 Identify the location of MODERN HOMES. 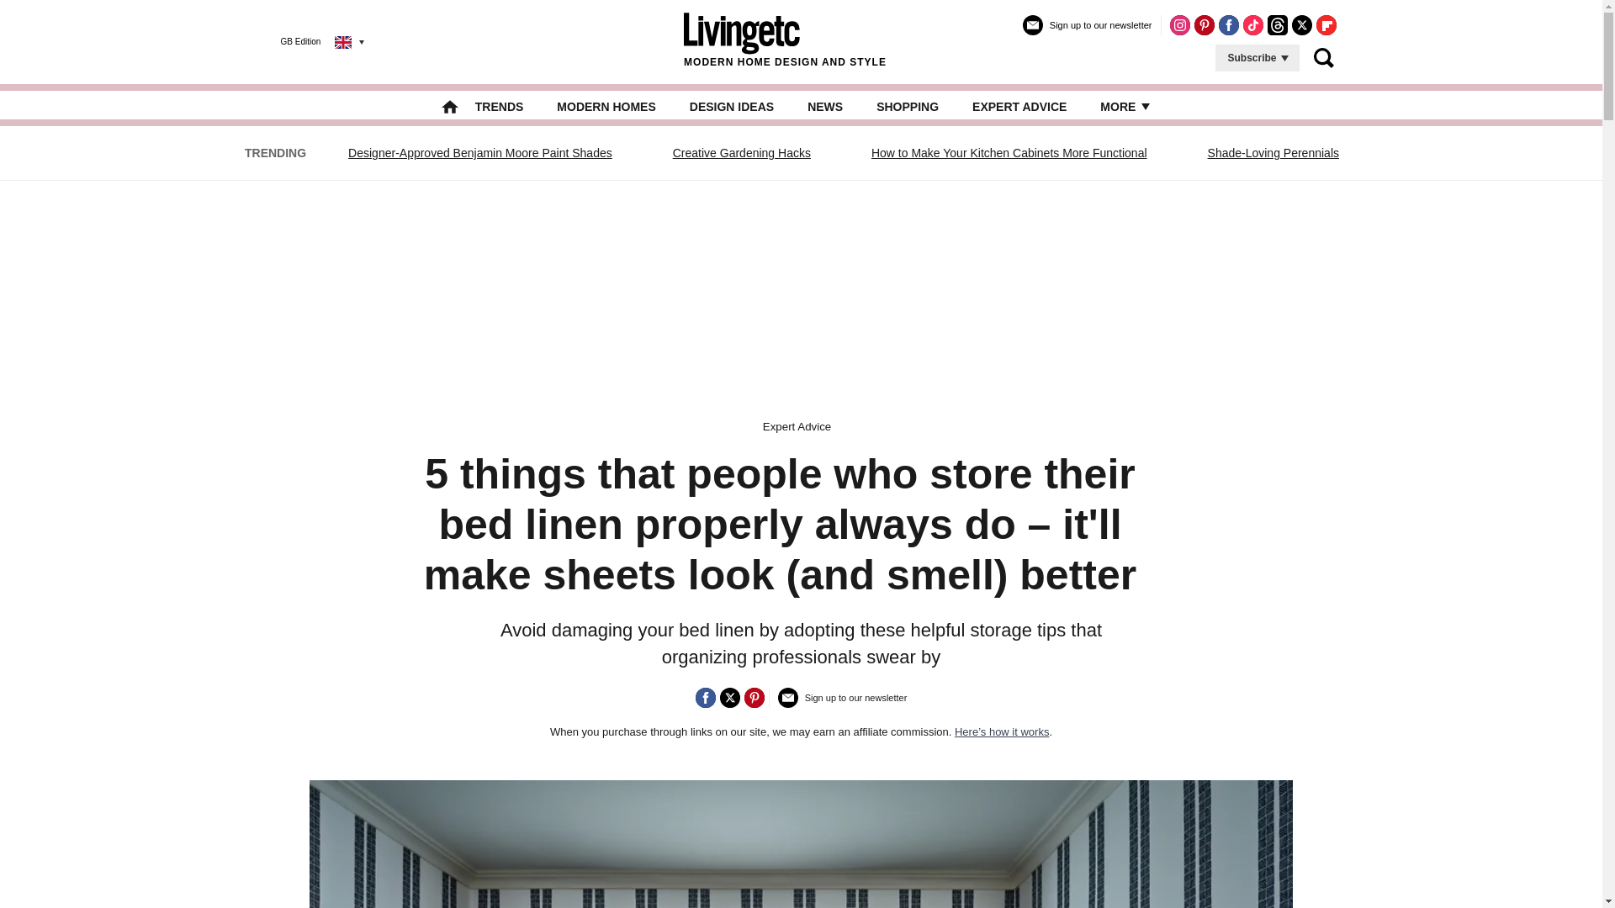
(606, 106).